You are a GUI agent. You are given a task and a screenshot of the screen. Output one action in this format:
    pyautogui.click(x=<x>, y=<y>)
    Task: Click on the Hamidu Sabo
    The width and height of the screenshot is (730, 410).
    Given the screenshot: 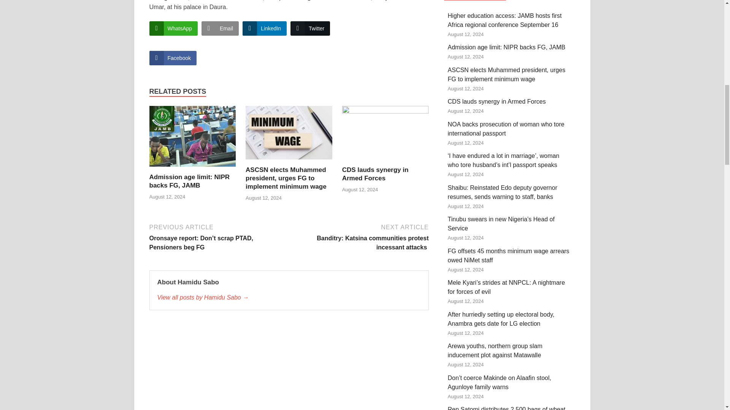 What is the action you would take?
    pyautogui.click(x=289, y=298)
    